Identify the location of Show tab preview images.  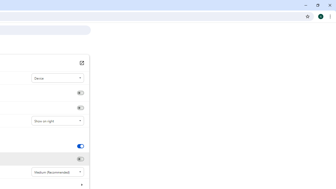
(80, 146).